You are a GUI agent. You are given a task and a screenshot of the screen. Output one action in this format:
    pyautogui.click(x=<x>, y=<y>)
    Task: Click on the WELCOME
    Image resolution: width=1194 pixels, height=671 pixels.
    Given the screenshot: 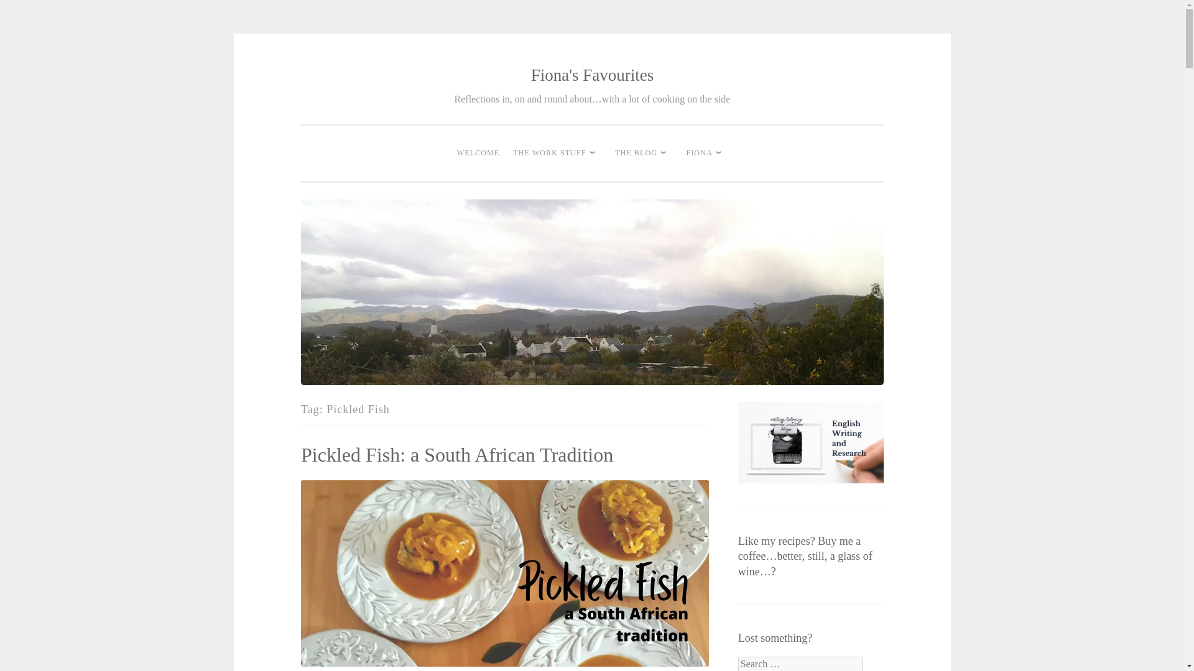 What is the action you would take?
    pyautogui.click(x=478, y=153)
    